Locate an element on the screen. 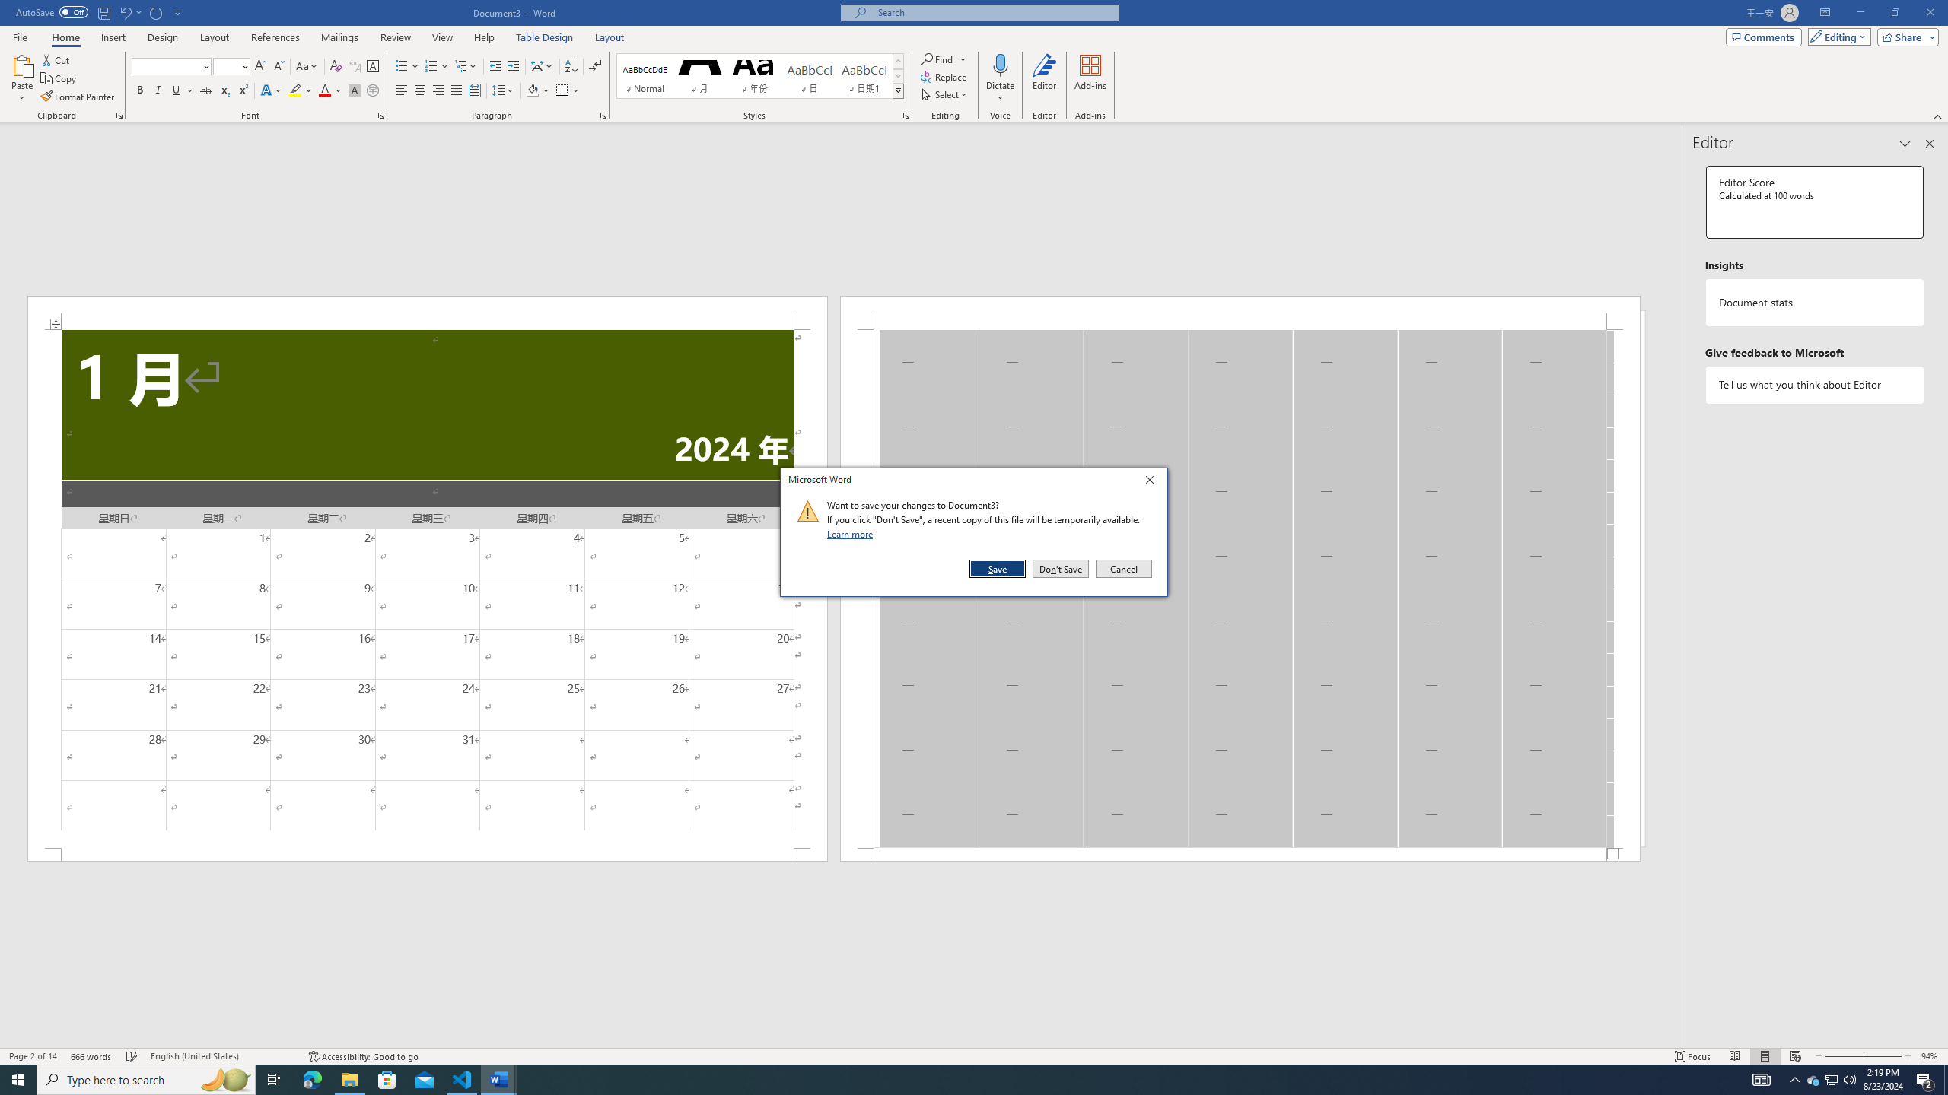 The height and width of the screenshot is (1095, 1948). Decrease Indent is located at coordinates (496, 67).